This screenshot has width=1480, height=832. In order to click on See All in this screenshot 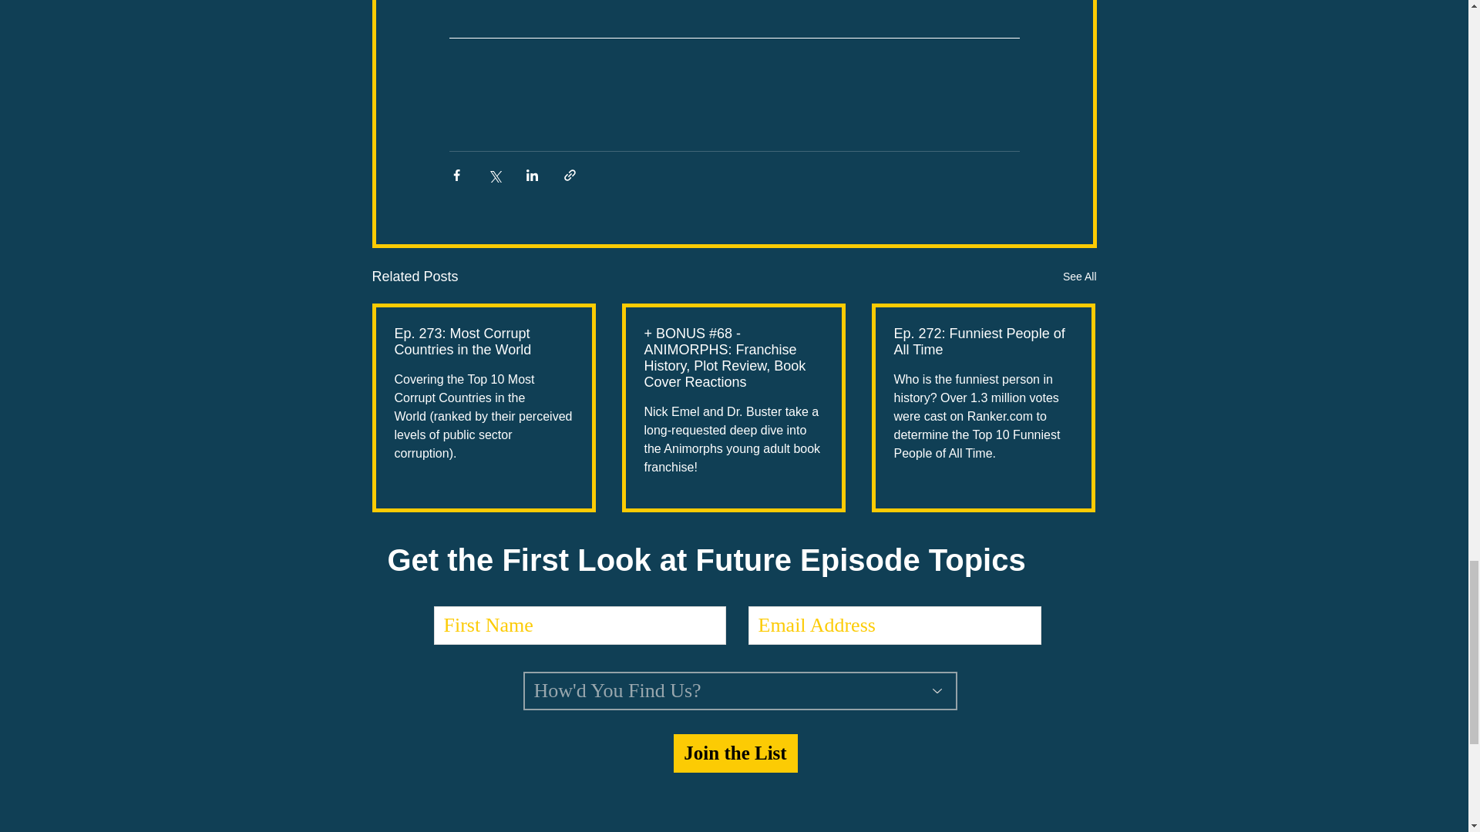, I will do `click(1079, 276)`.